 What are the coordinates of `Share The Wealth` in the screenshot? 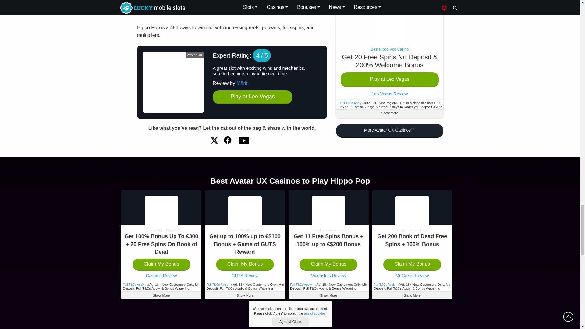 It's located at (228, 140).